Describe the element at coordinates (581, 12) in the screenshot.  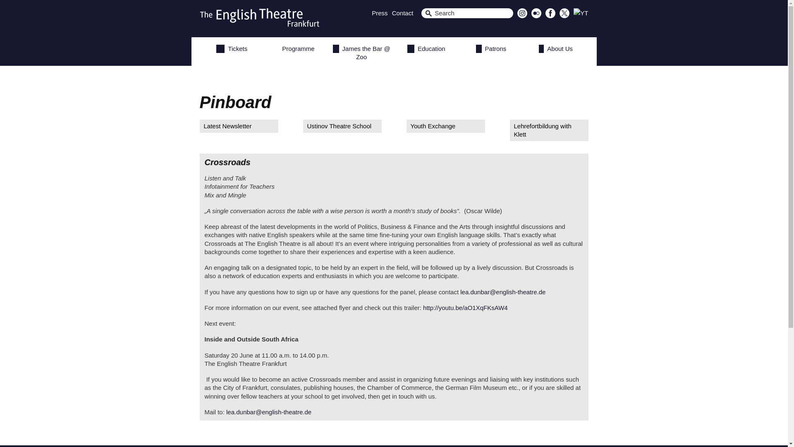
I see `The English Theatre Frankfurt on YouTube` at that location.